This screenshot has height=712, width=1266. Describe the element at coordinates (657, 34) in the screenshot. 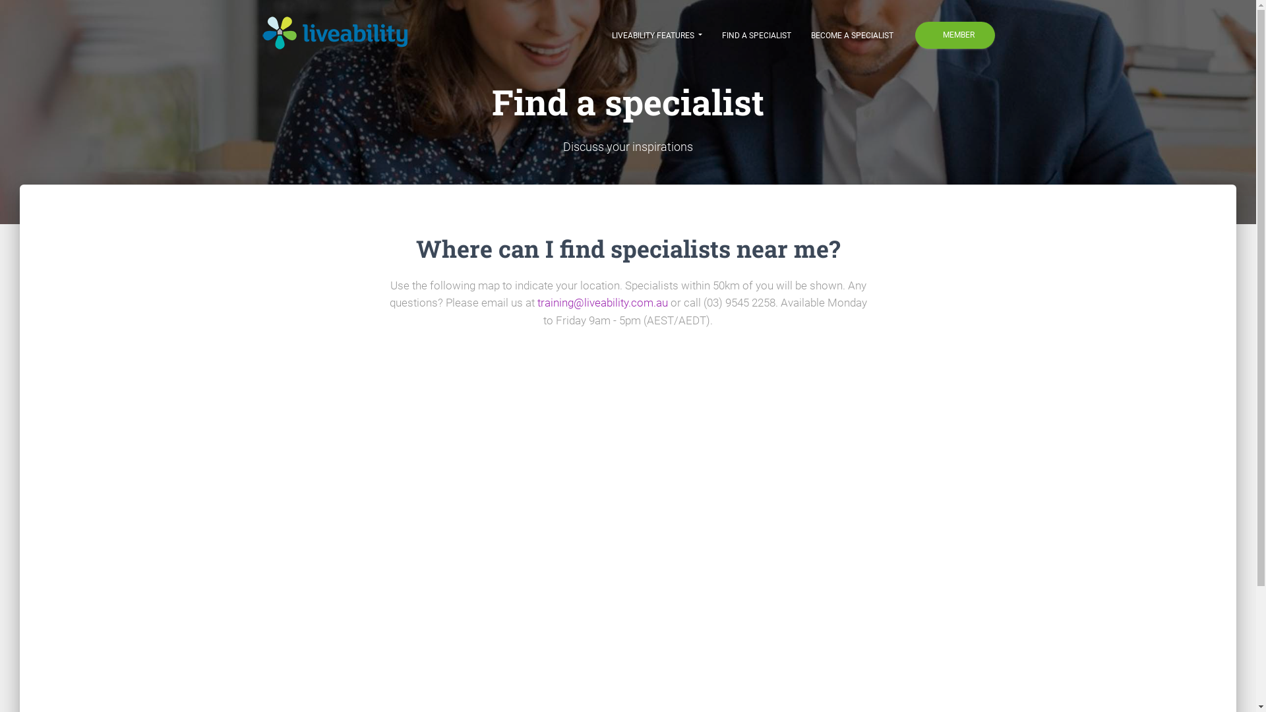

I see `LIVEABILITY FEATURES` at that location.